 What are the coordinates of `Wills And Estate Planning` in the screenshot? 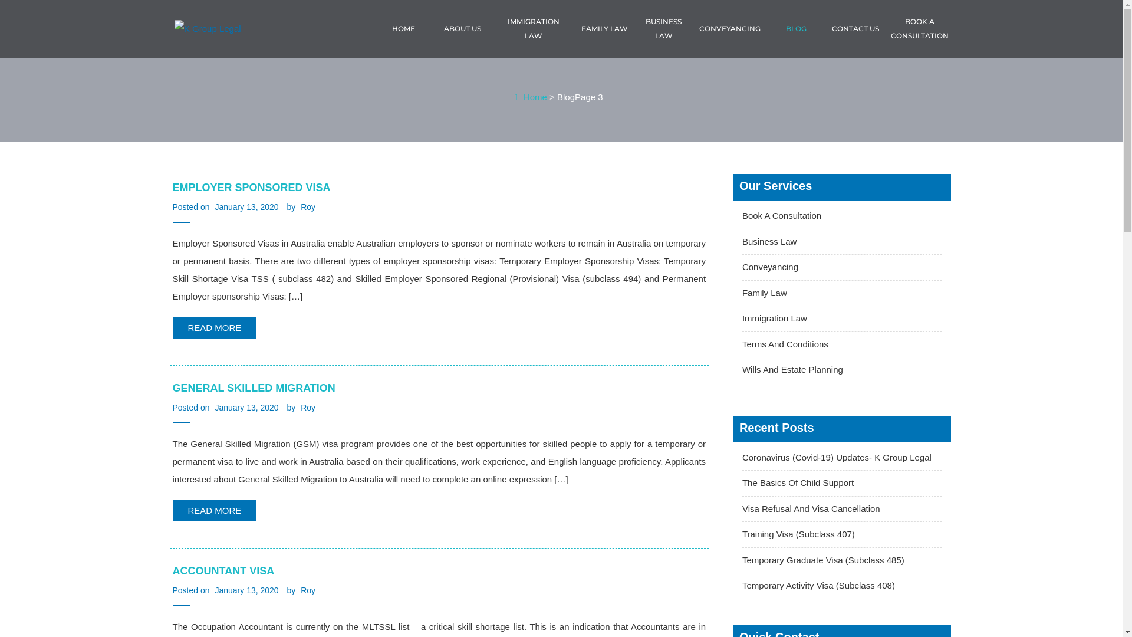 It's located at (842, 370).